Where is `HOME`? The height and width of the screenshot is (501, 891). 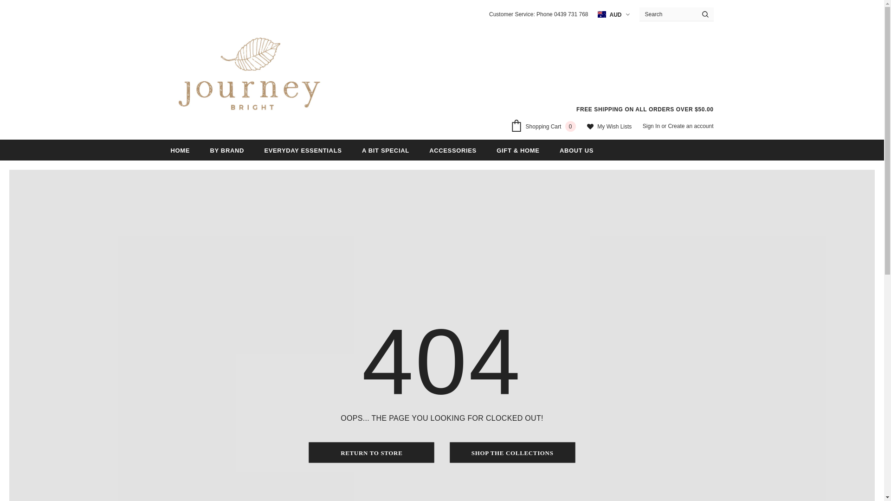
HOME is located at coordinates (181, 150).